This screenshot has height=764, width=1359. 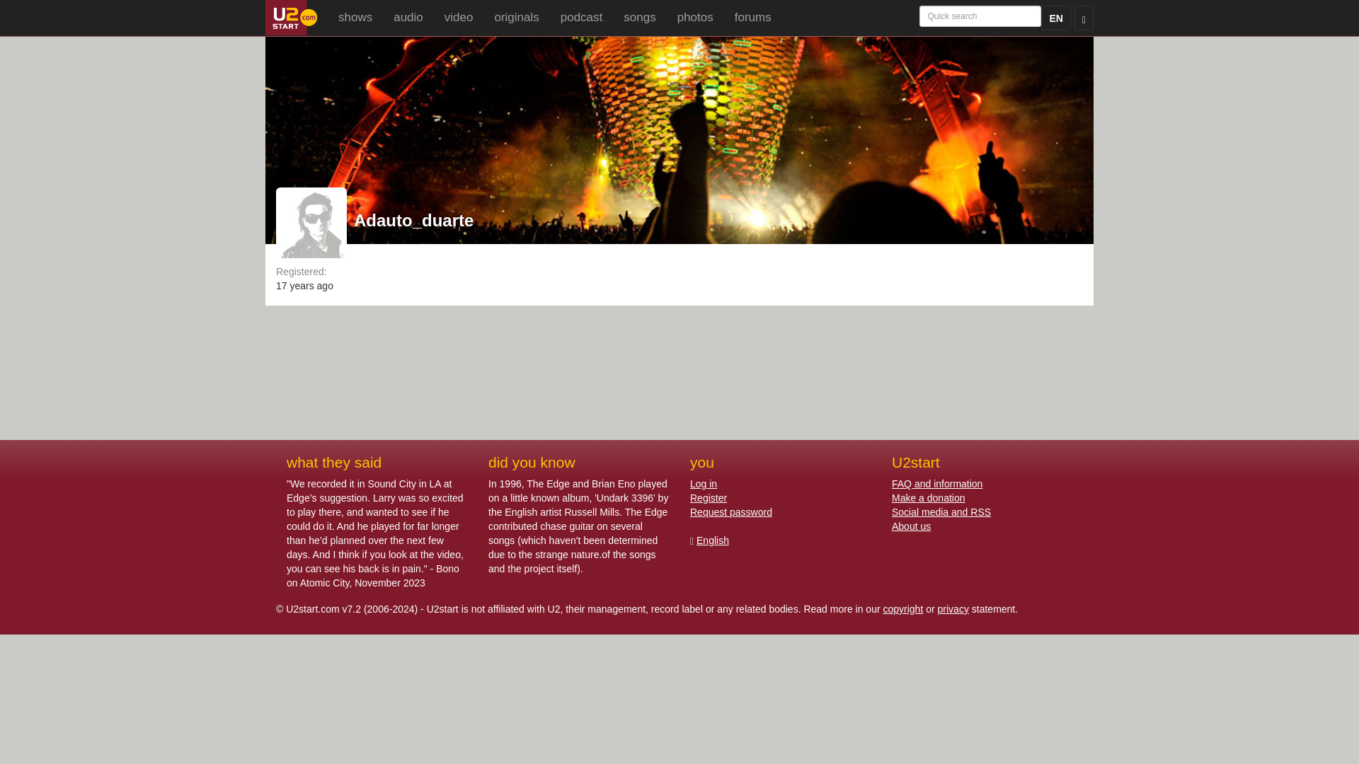 I want to click on Request password, so click(x=730, y=512).